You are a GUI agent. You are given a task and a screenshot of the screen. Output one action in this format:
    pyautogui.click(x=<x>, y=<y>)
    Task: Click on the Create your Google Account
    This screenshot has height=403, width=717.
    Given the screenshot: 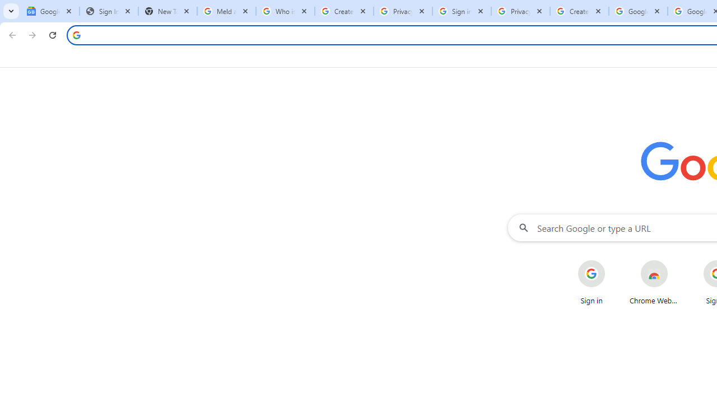 What is the action you would take?
    pyautogui.click(x=344, y=11)
    